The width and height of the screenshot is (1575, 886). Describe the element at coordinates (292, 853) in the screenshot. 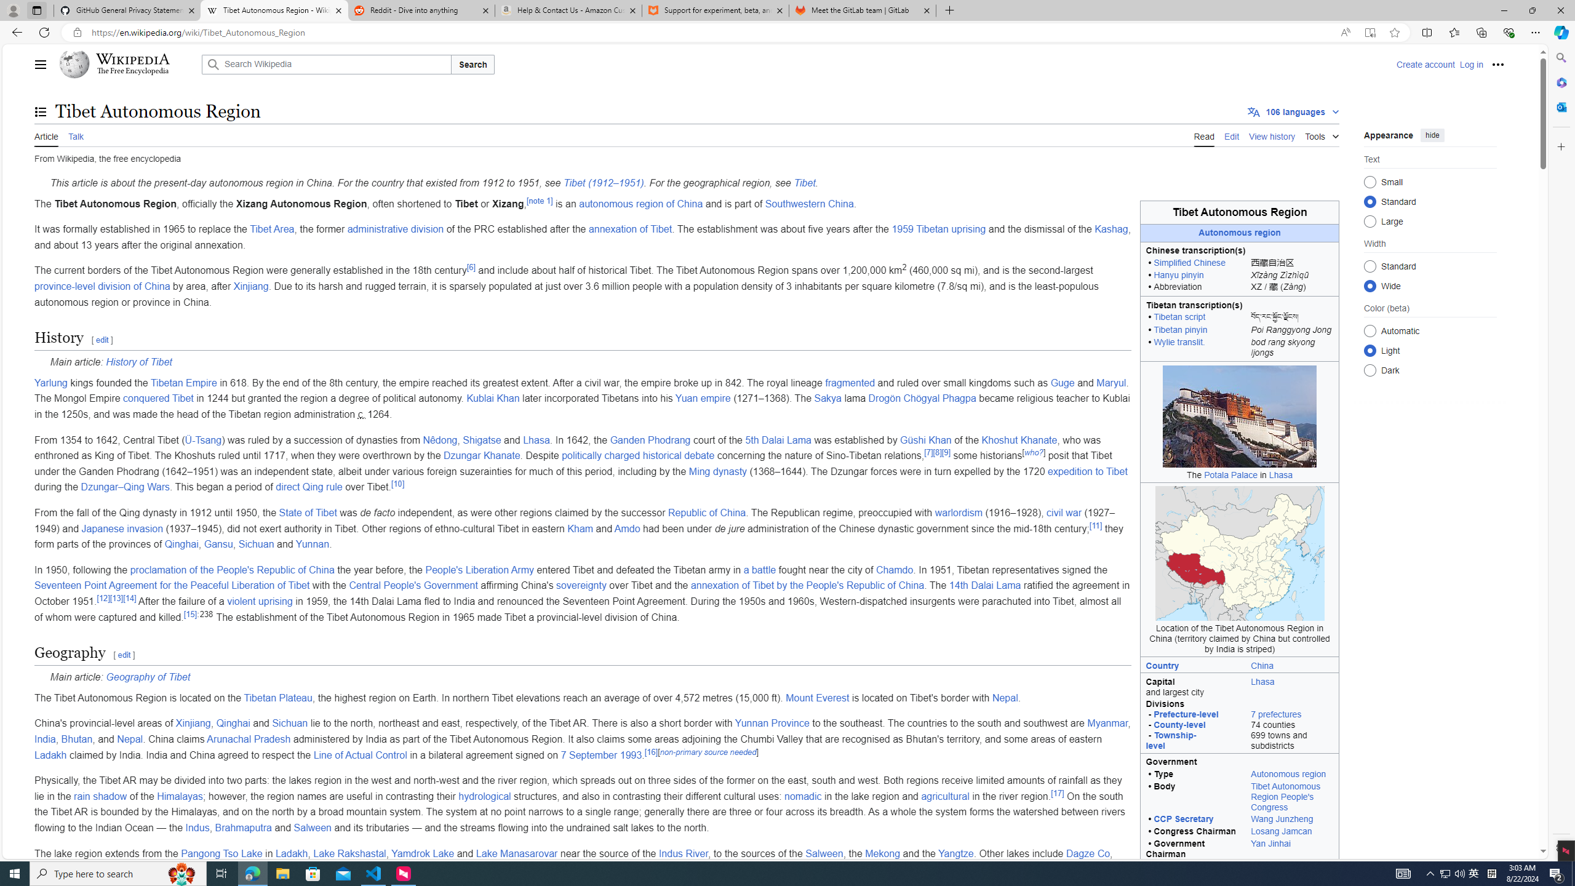

I see `Ladakh` at that location.